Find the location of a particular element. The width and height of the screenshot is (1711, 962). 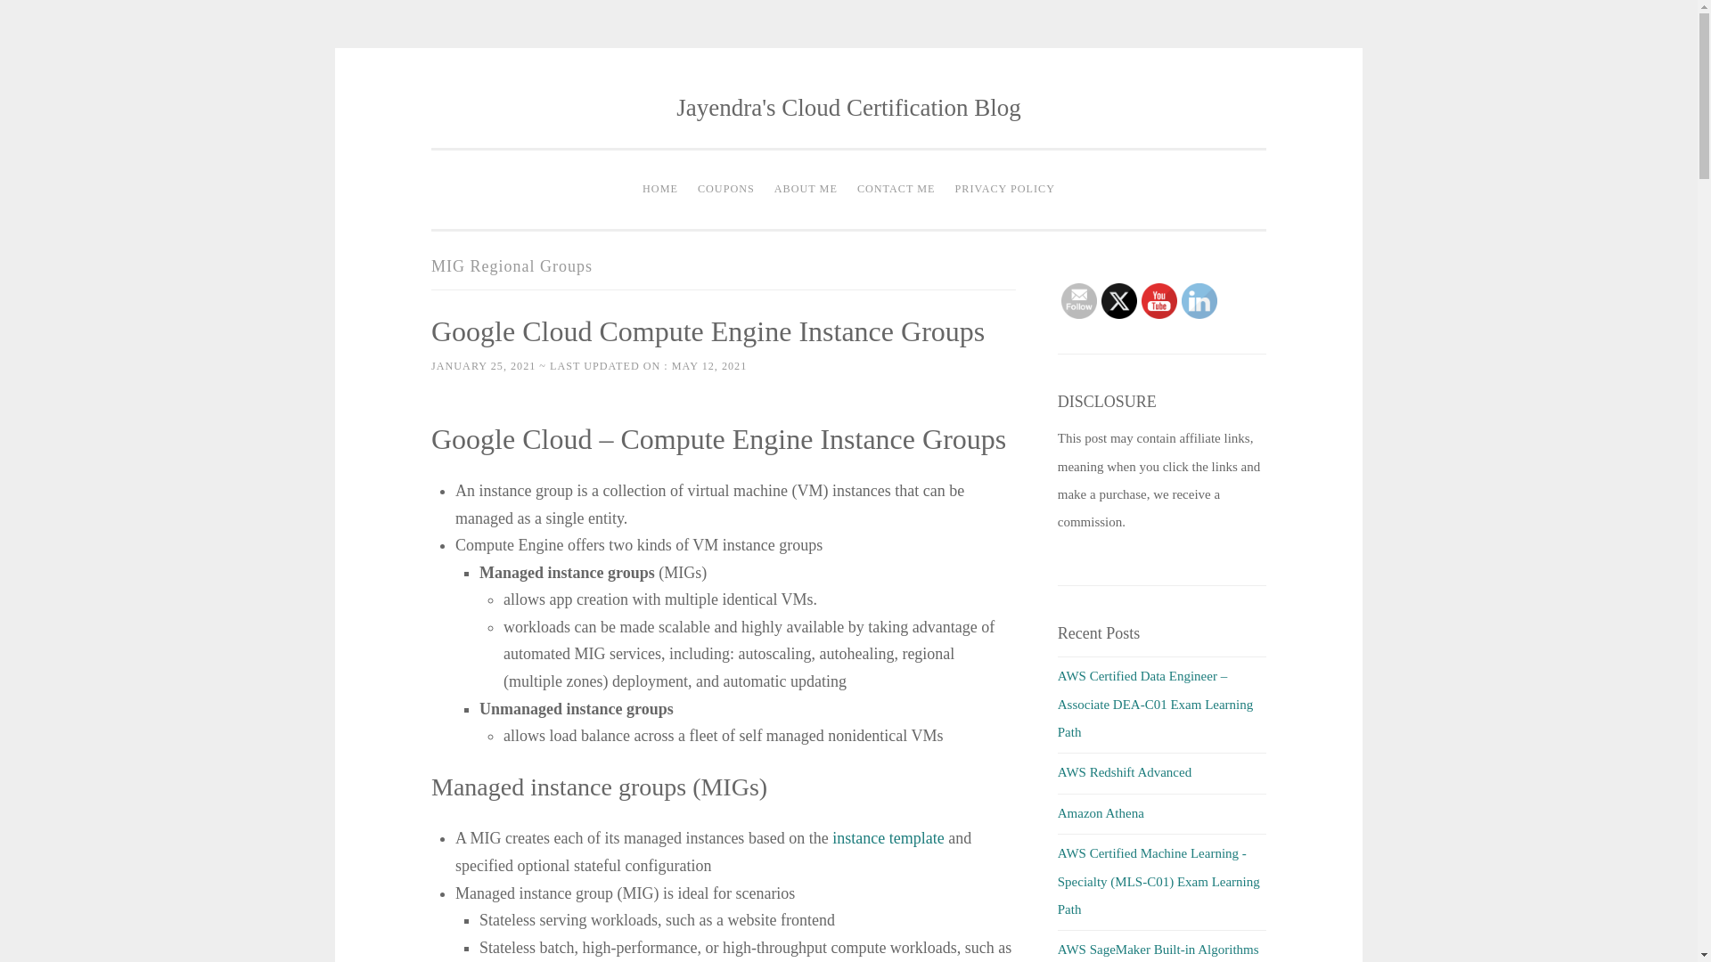

PRIVACY POLICY is located at coordinates (1005, 190).